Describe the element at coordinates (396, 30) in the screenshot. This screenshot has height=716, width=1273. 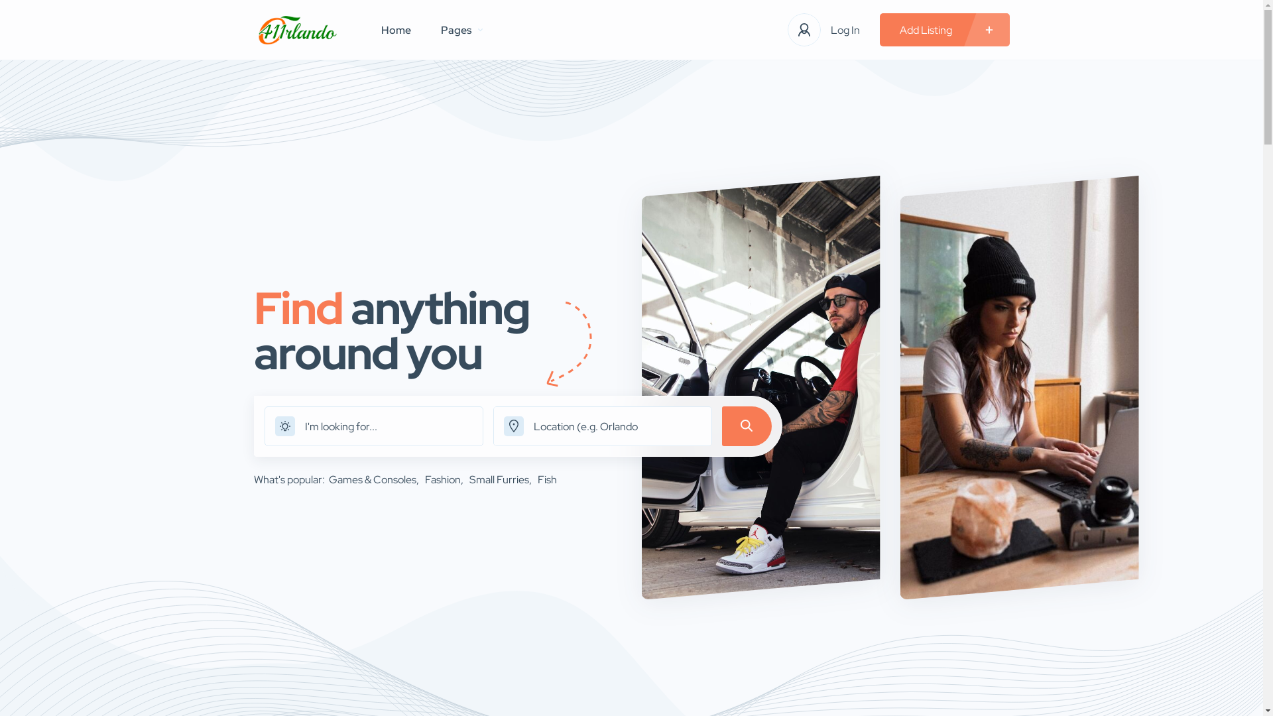
I see `Home` at that location.